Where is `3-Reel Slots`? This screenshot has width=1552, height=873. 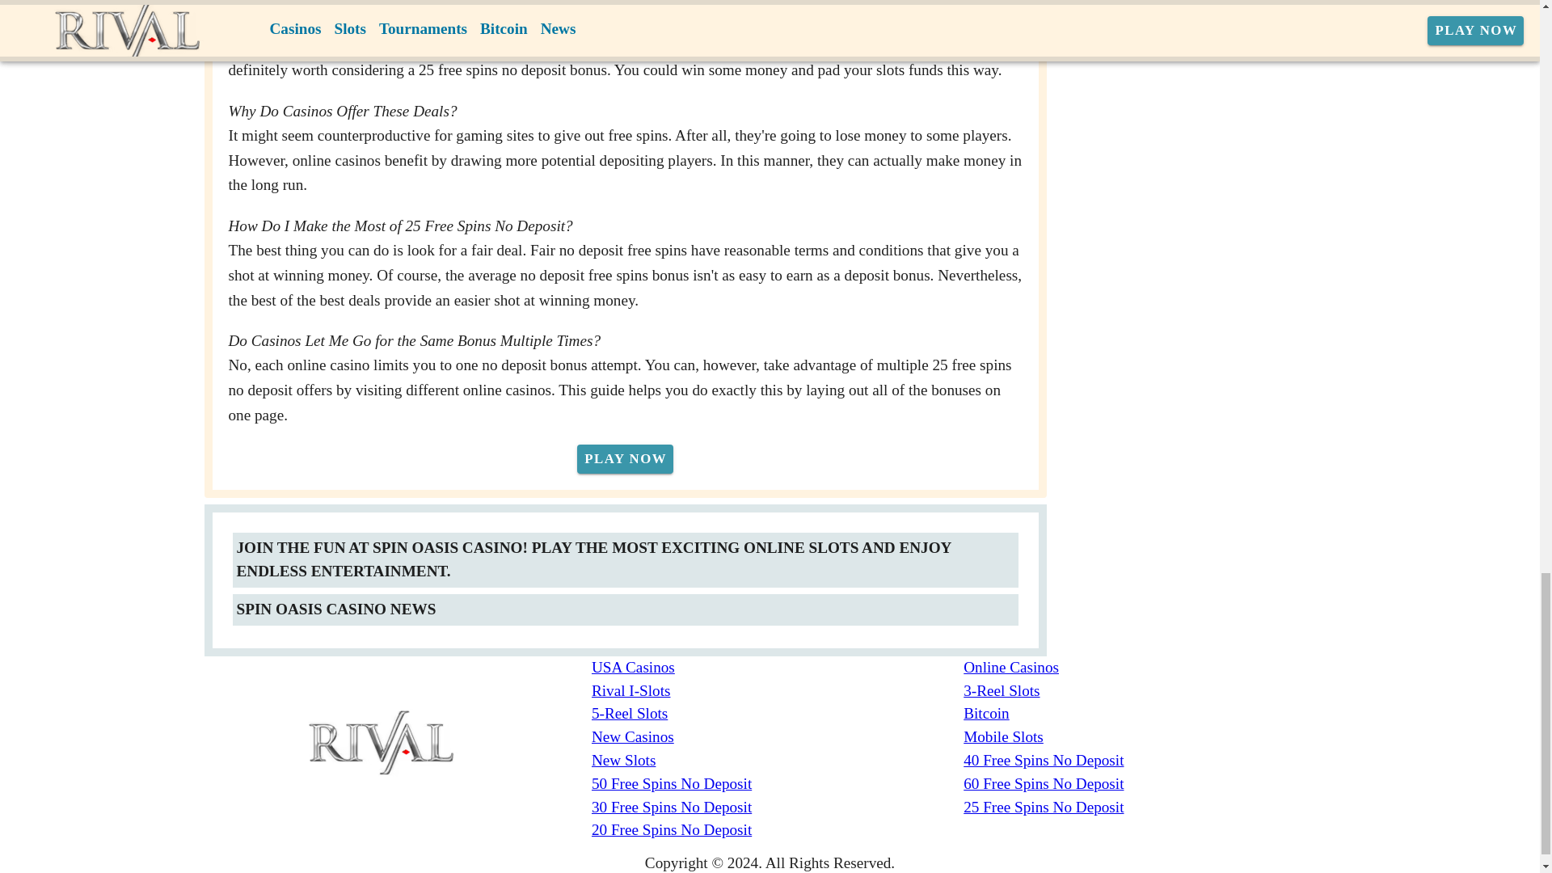 3-Reel Slots is located at coordinates (1149, 692).